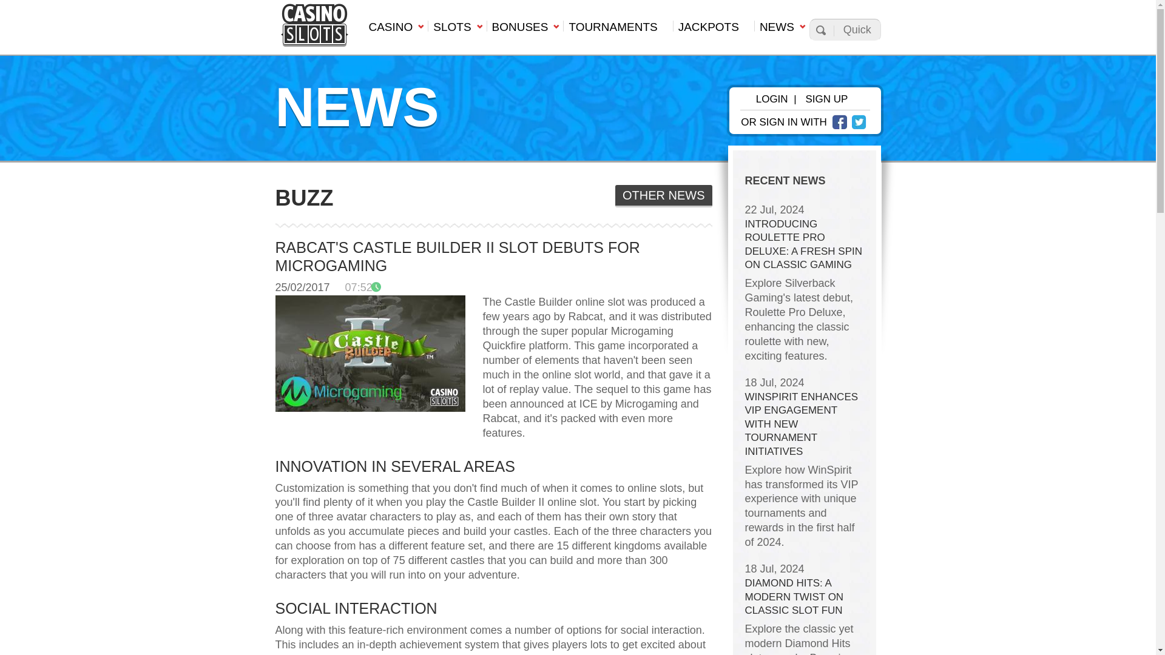 The width and height of the screenshot is (1165, 655). I want to click on JACKPOTS, so click(714, 30).